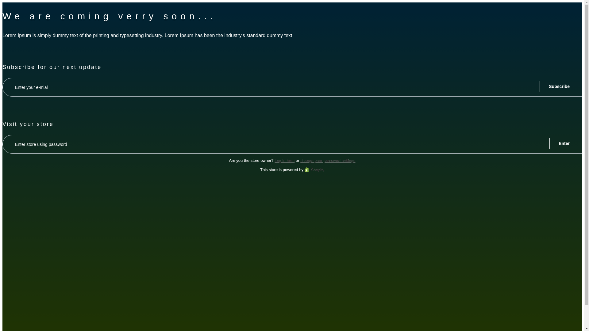 The width and height of the screenshot is (589, 331). What do you see at coordinates (314, 169) in the screenshot?
I see `Shopify` at bounding box center [314, 169].